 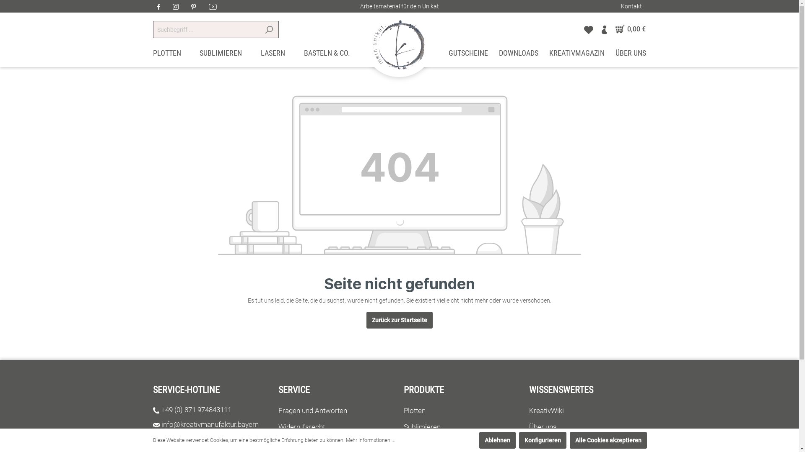 What do you see at coordinates (497, 440) in the screenshot?
I see `Ablehnen` at bounding box center [497, 440].